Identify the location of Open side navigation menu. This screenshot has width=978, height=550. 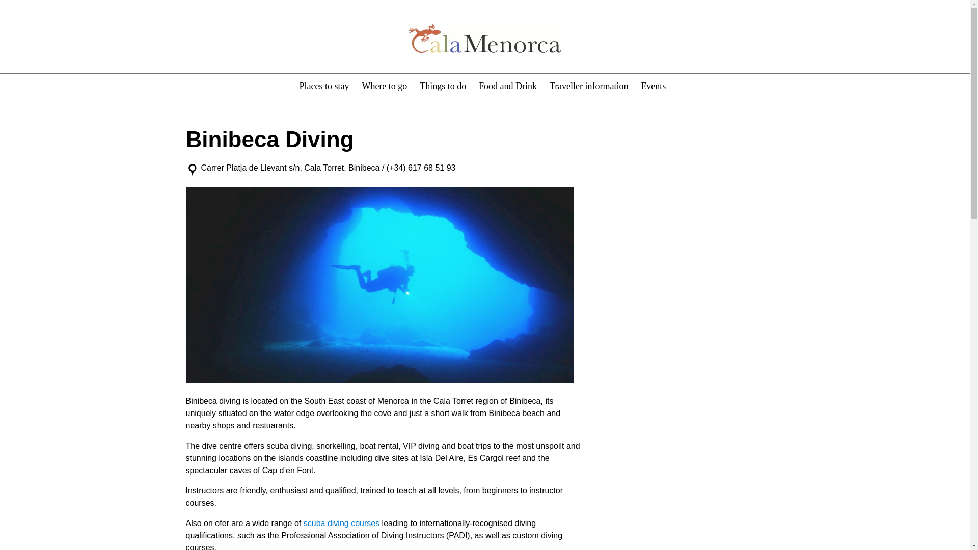
(191, 38).